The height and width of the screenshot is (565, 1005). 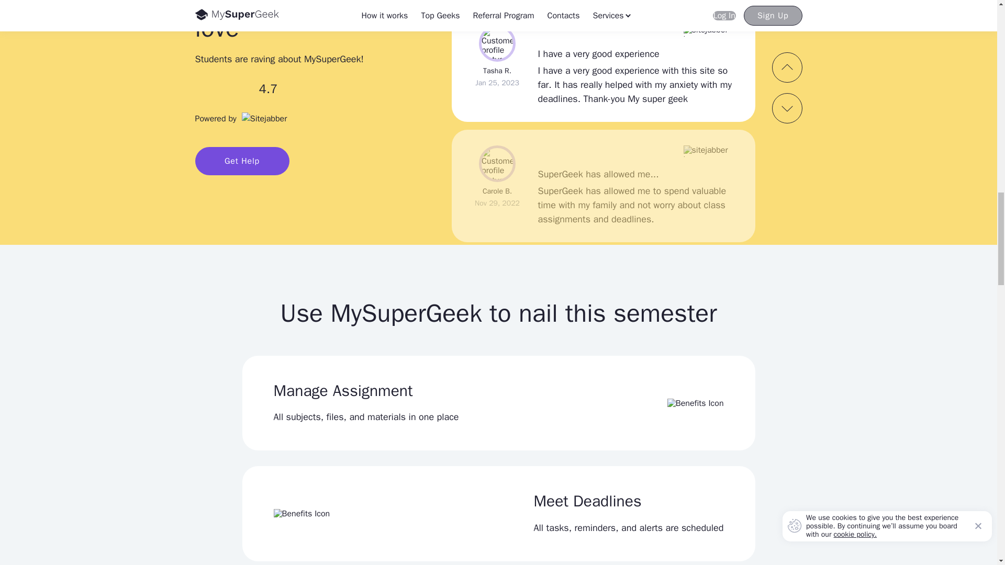 I want to click on next, so click(x=787, y=108).